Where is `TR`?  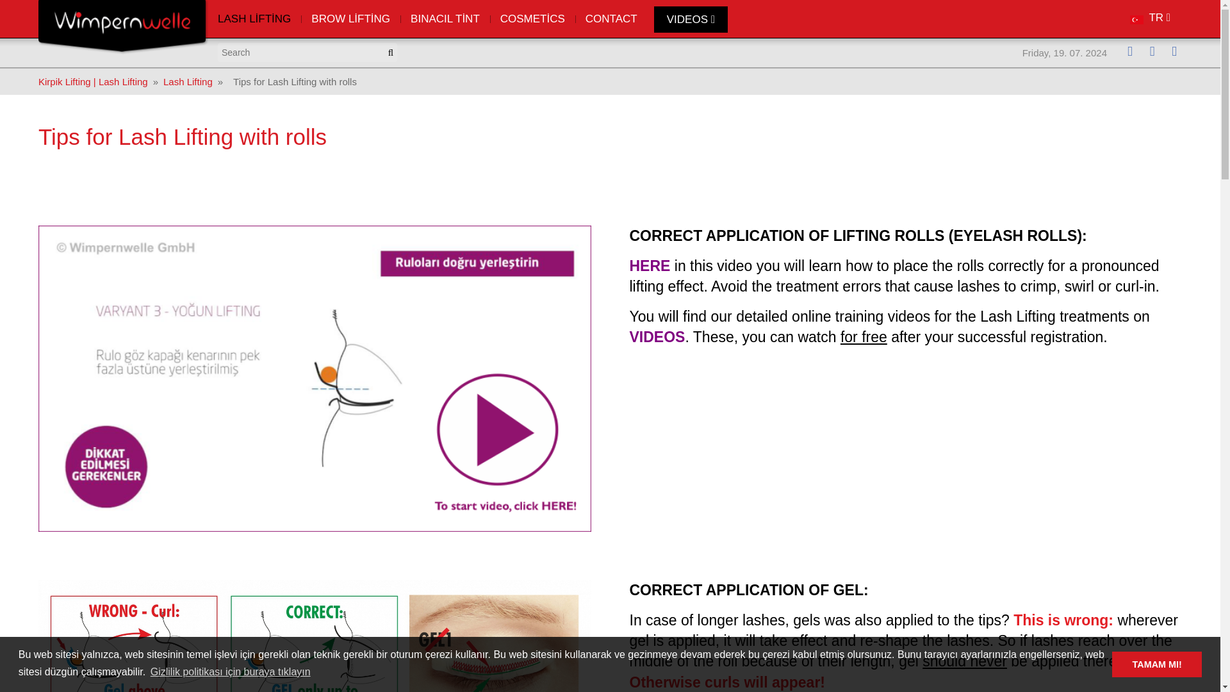
TR is located at coordinates (1150, 19).